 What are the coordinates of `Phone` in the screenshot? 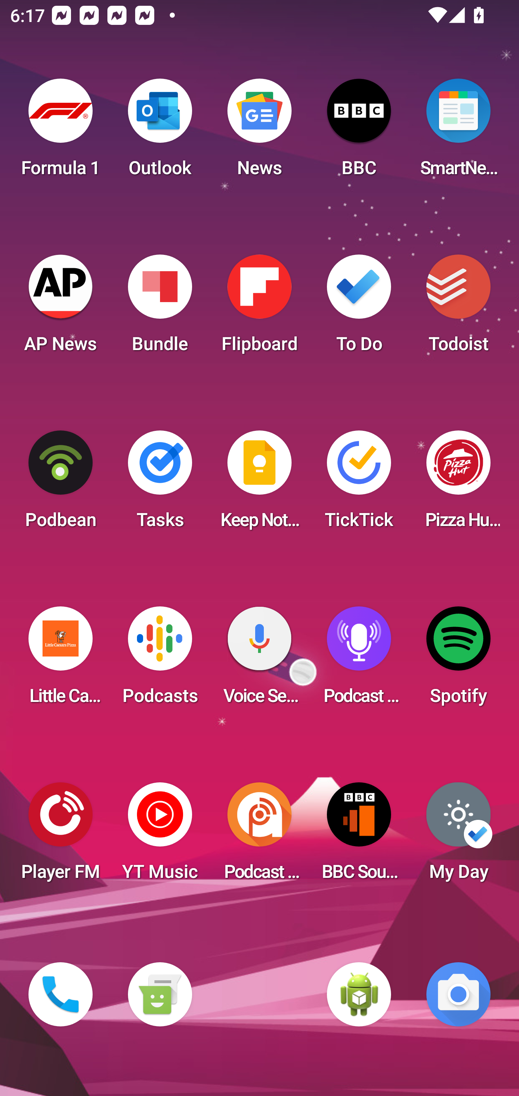 It's located at (61, 994).